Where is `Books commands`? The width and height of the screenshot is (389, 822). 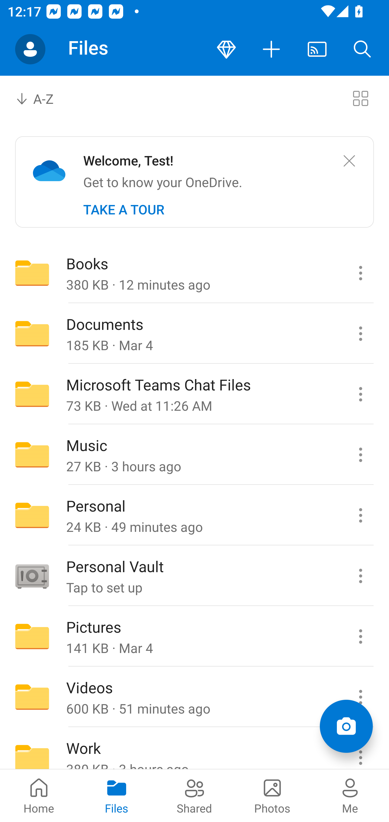 Books commands is located at coordinates (360, 273).